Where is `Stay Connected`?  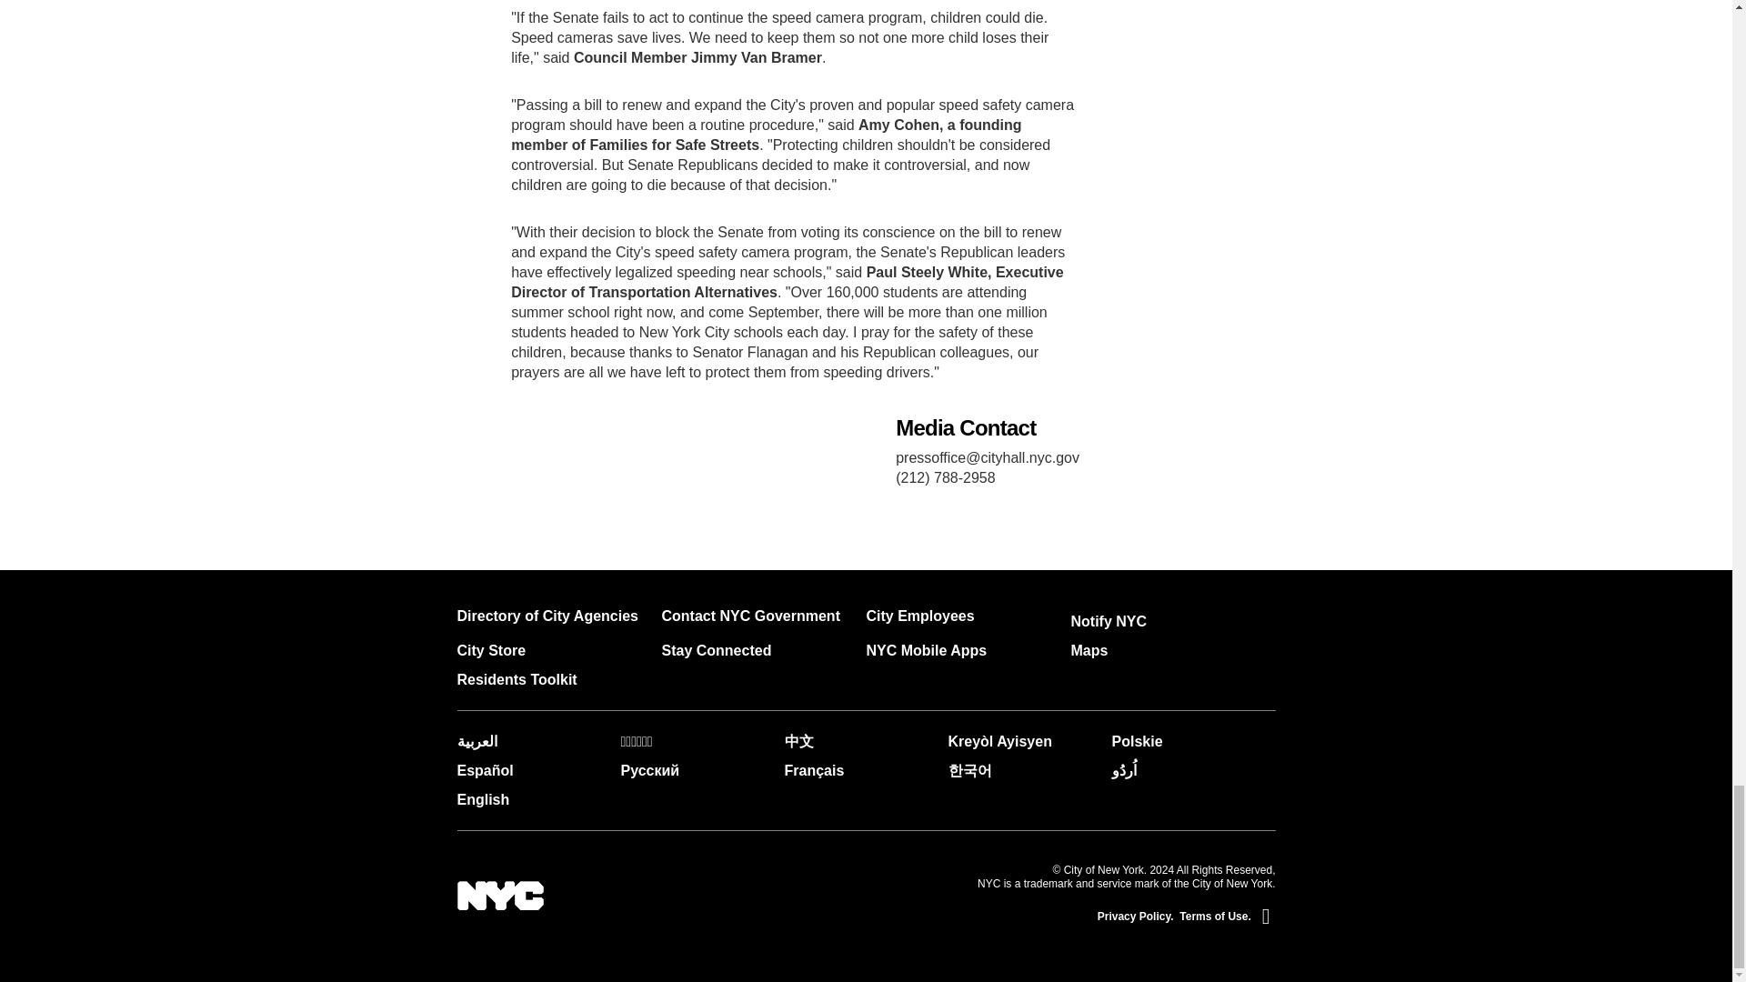
Stay Connected is located at coordinates (717, 650).